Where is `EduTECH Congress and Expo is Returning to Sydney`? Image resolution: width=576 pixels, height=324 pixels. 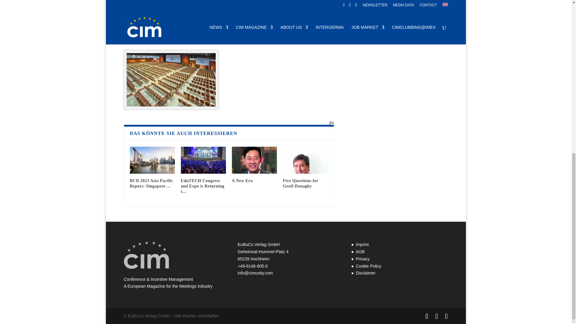 EduTECH Congress and Expo is Returning to Sydney is located at coordinates (203, 160).